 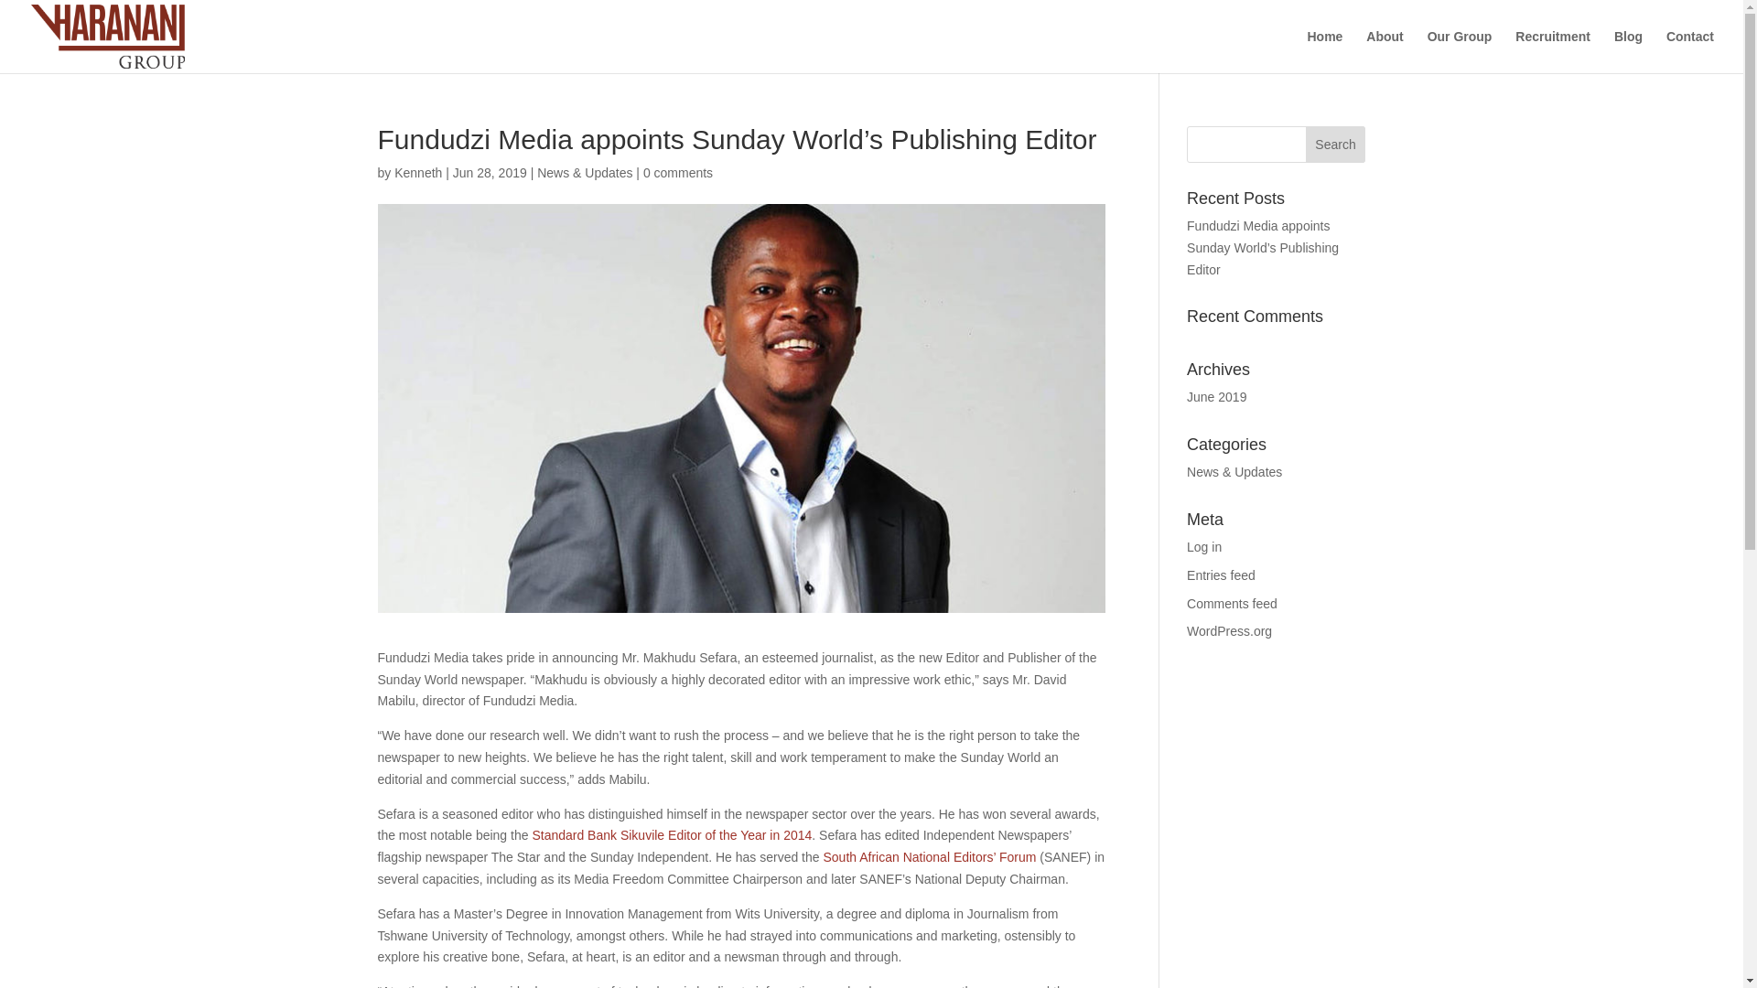 I want to click on WordPress.org, so click(x=1230, y=630).